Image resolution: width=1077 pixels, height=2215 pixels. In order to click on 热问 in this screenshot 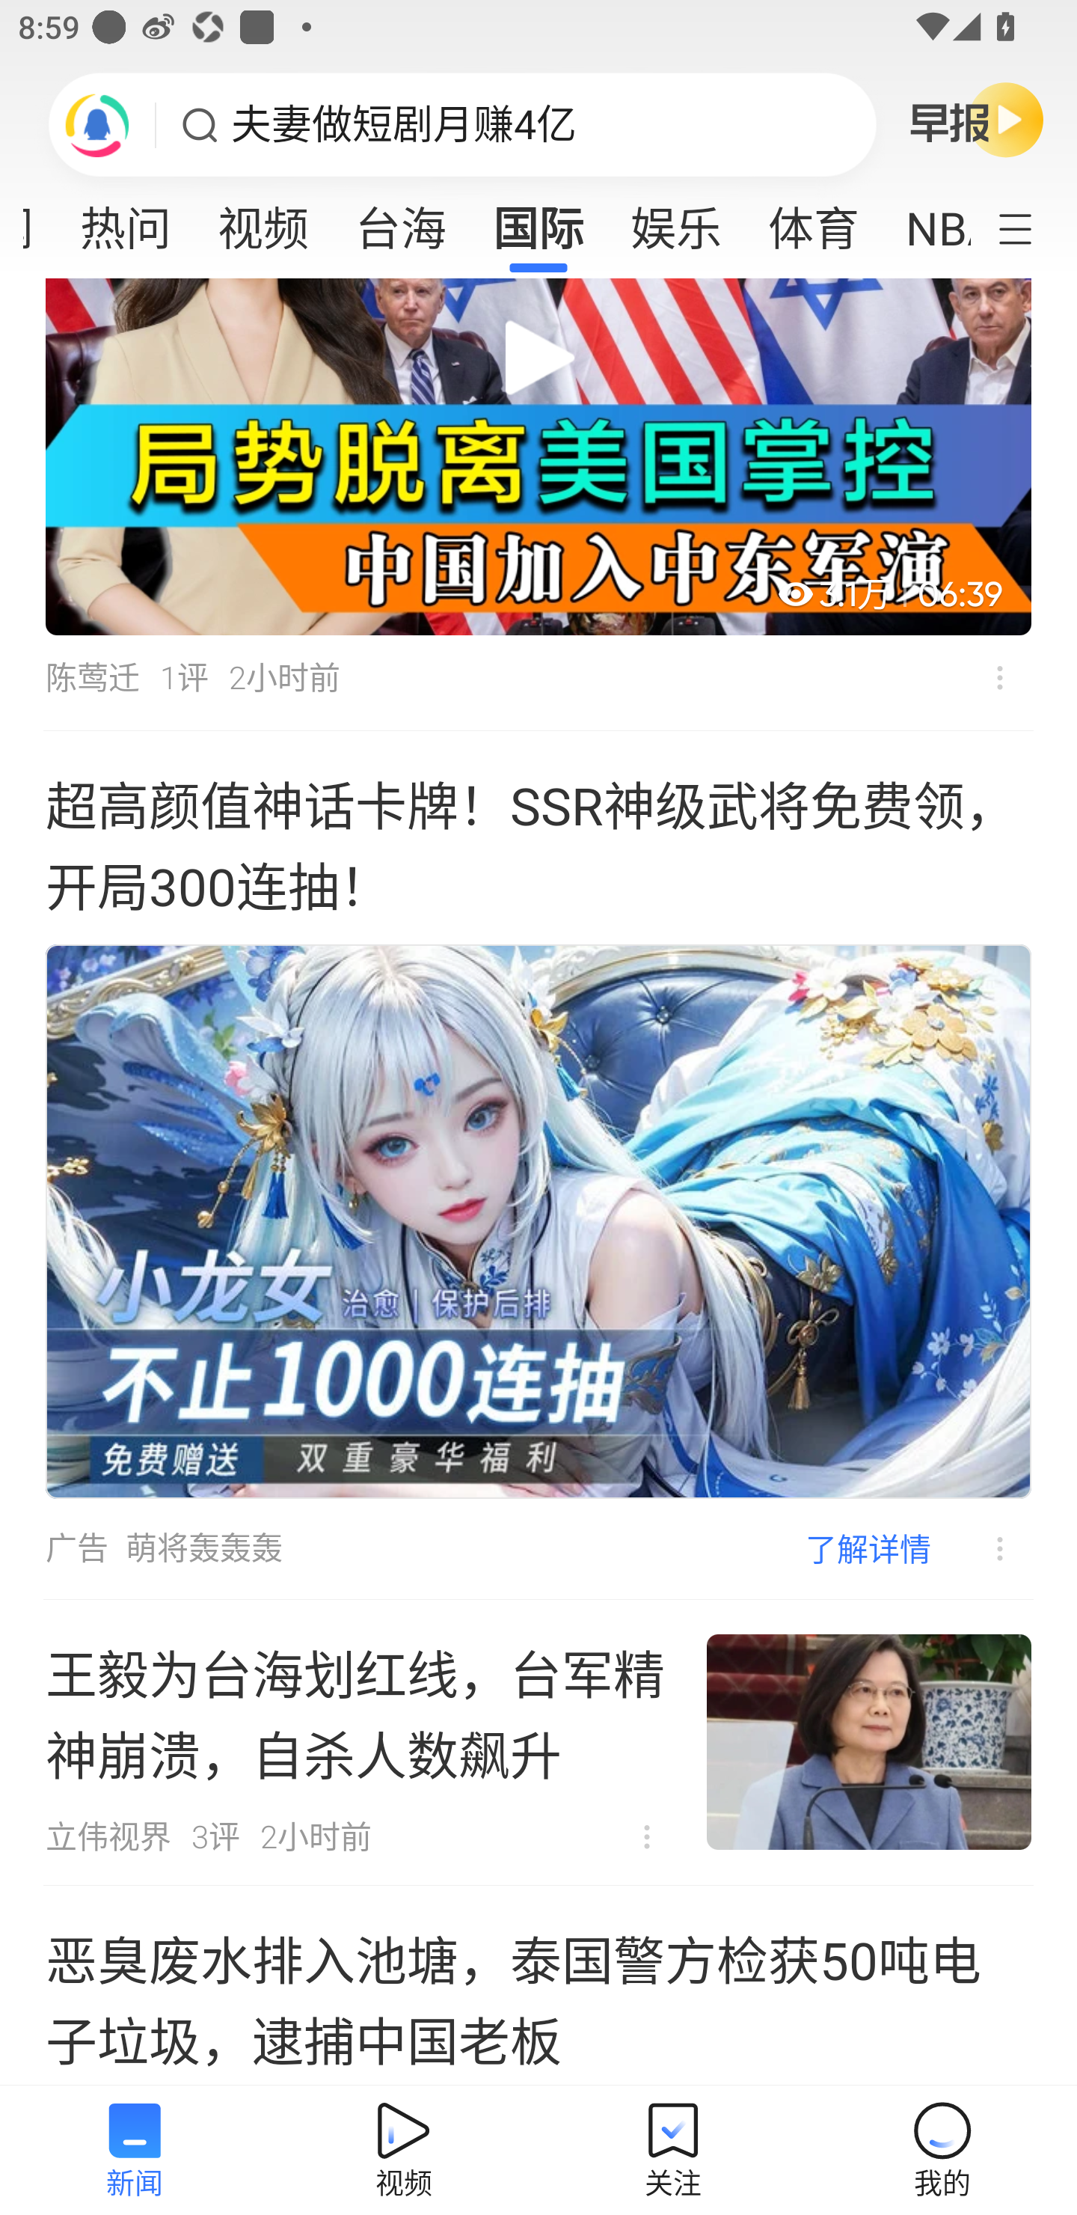, I will do `click(126, 220)`.